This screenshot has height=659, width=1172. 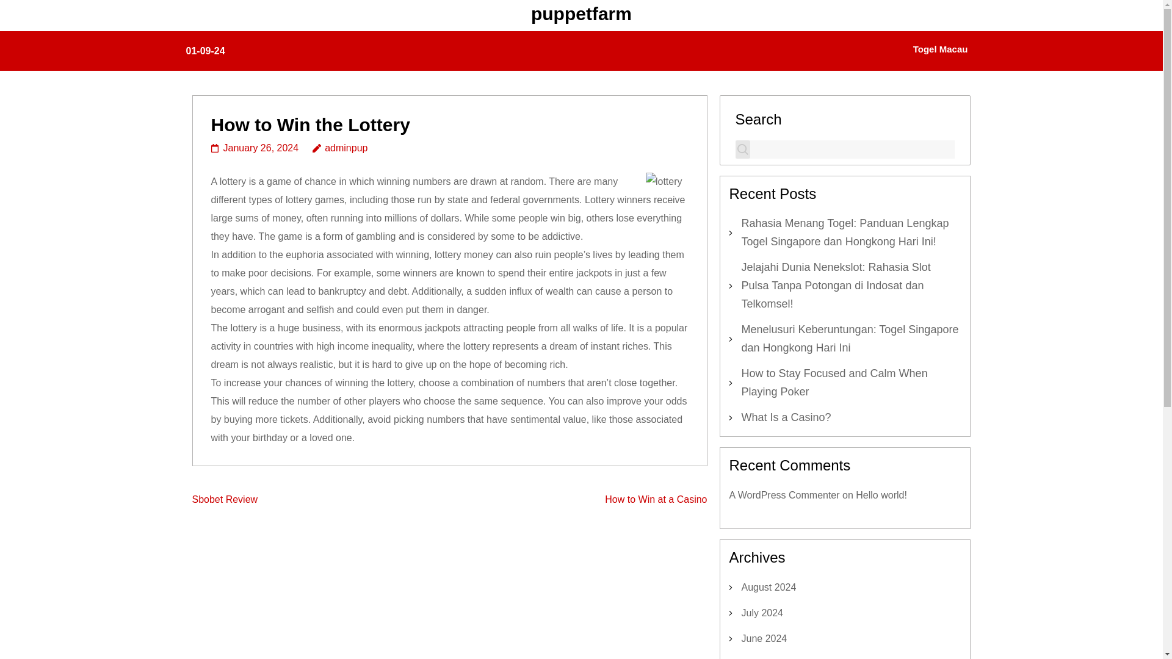 What do you see at coordinates (656, 499) in the screenshot?
I see `How to Win at a Casino` at bounding box center [656, 499].